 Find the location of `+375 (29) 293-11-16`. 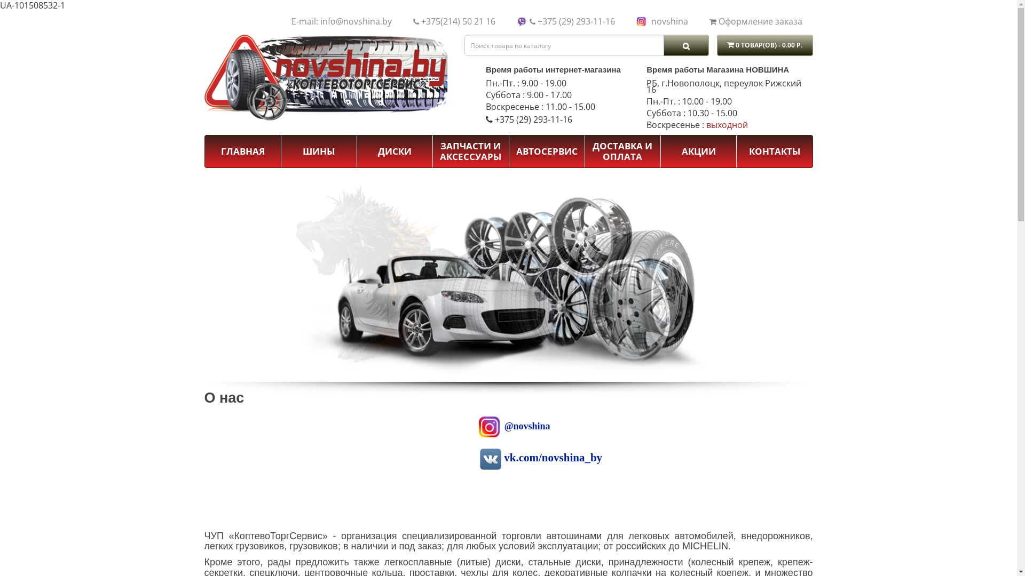

+375 (29) 293-11-16 is located at coordinates (575, 21).